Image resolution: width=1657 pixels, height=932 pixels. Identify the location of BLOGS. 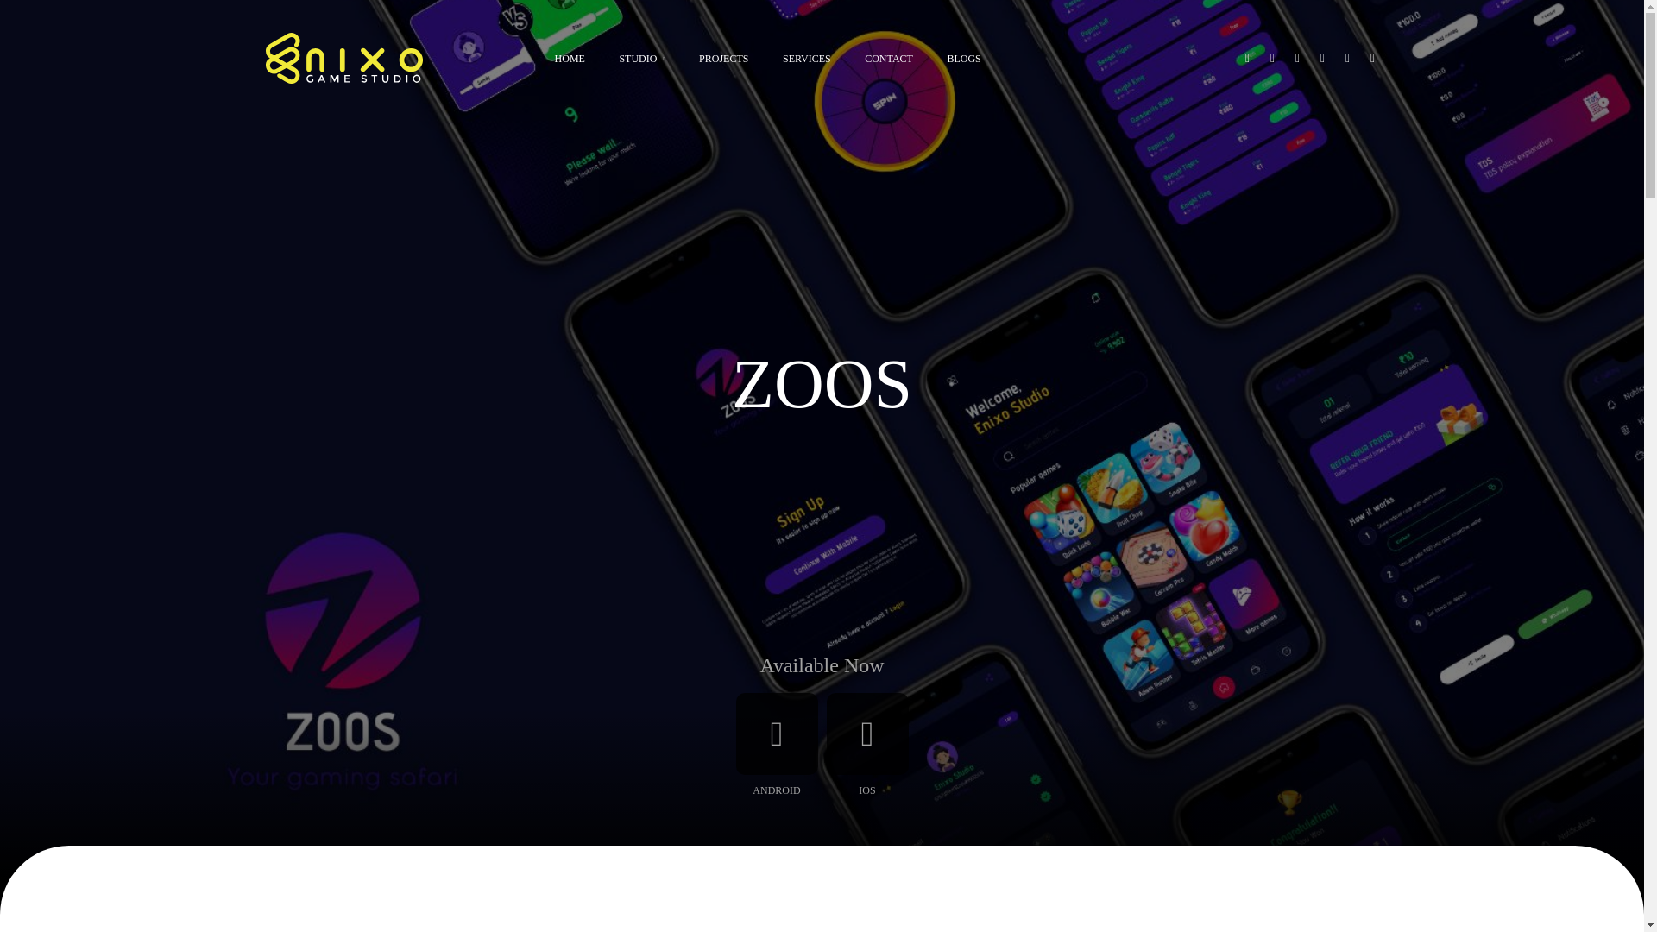
(963, 59).